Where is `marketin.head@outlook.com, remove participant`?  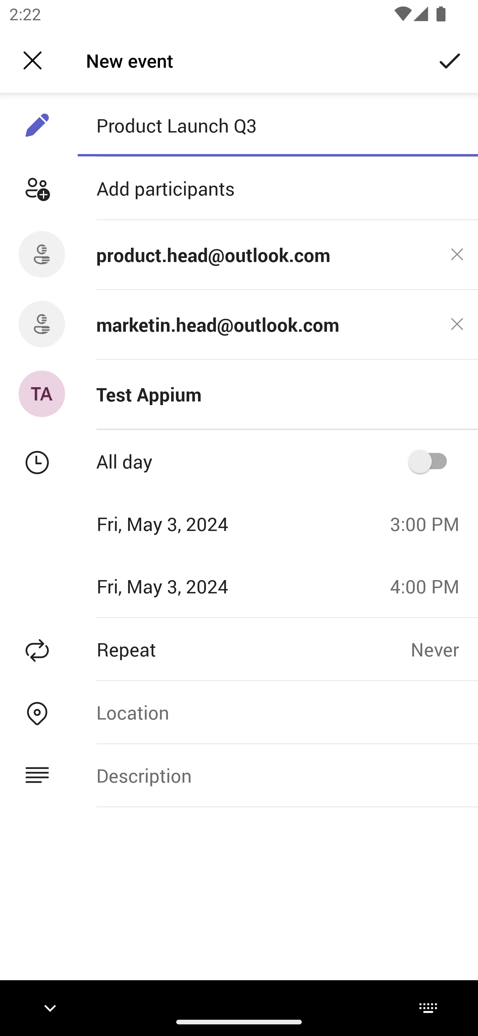 marketin.head@outlook.com, remove participant is located at coordinates (457, 324).